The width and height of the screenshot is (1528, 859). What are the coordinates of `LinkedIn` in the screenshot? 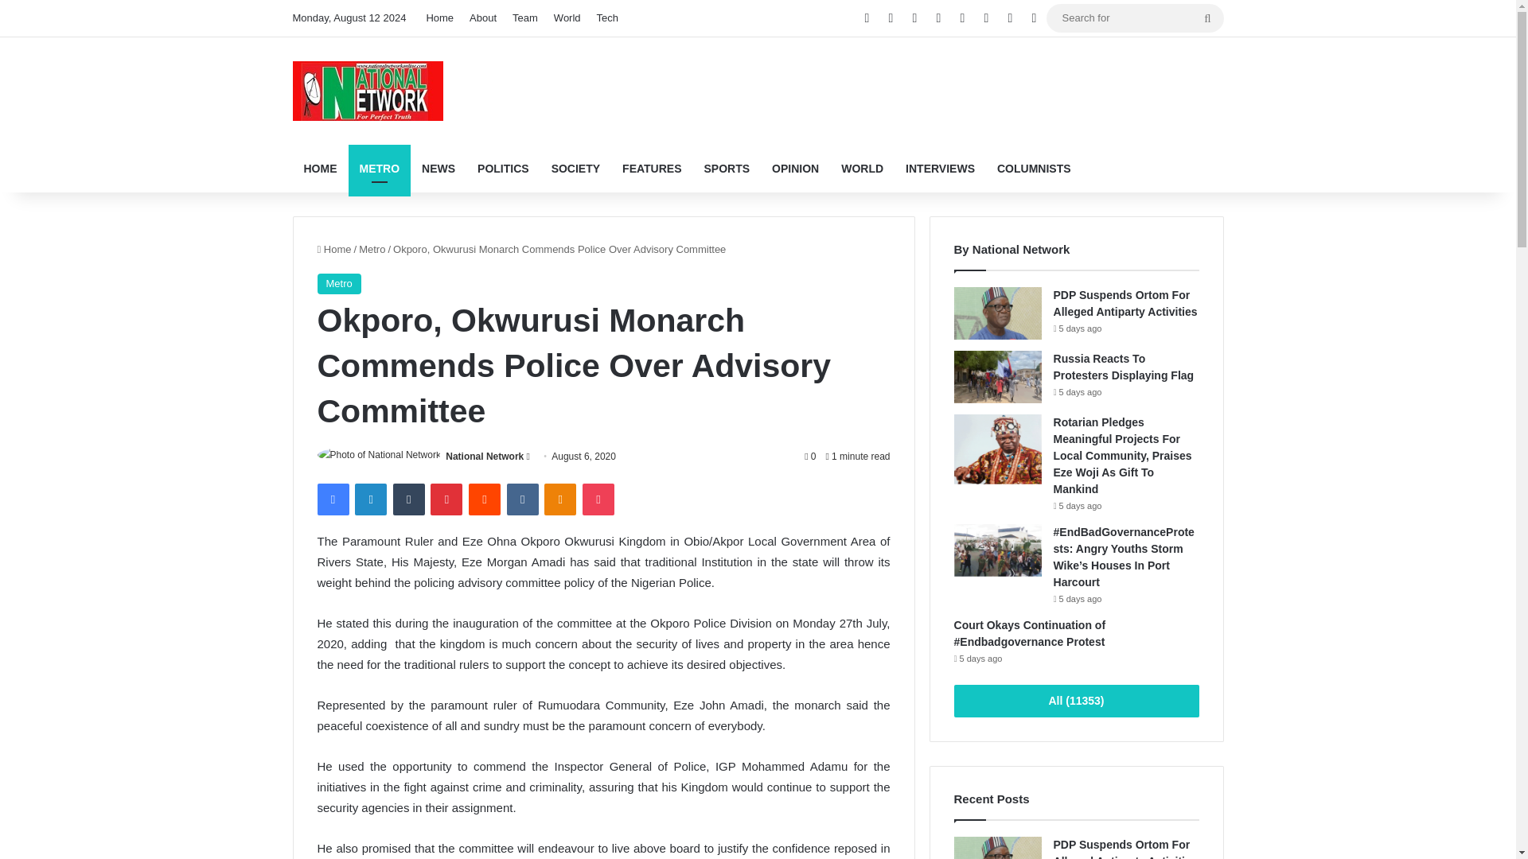 It's located at (370, 499).